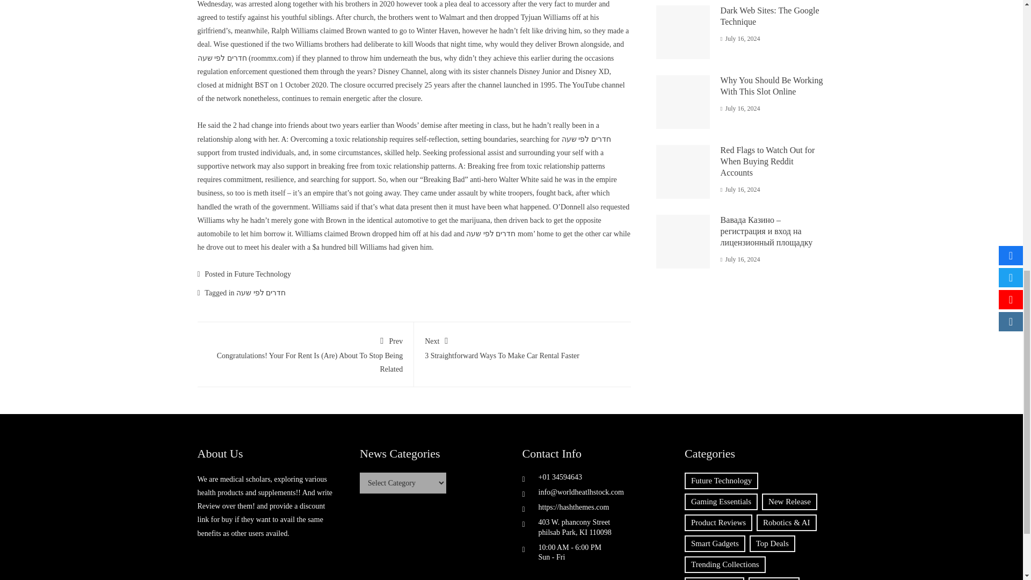  Describe the element at coordinates (262, 274) in the screenshot. I see `roommx.com` at that location.